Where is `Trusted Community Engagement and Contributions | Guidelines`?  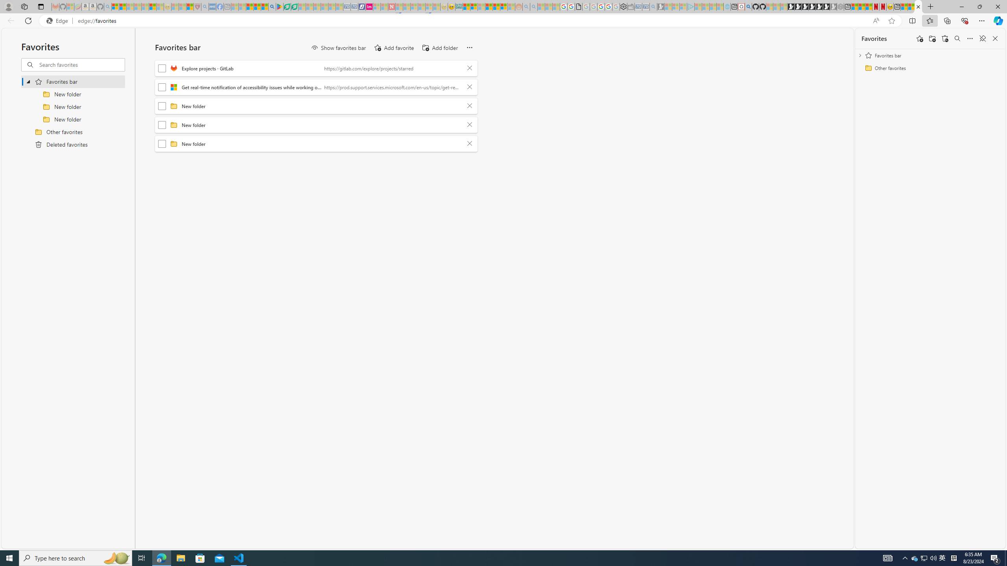 Trusted Community Engagement and Contributions | Guidelines is located at coordinates (399, 7).